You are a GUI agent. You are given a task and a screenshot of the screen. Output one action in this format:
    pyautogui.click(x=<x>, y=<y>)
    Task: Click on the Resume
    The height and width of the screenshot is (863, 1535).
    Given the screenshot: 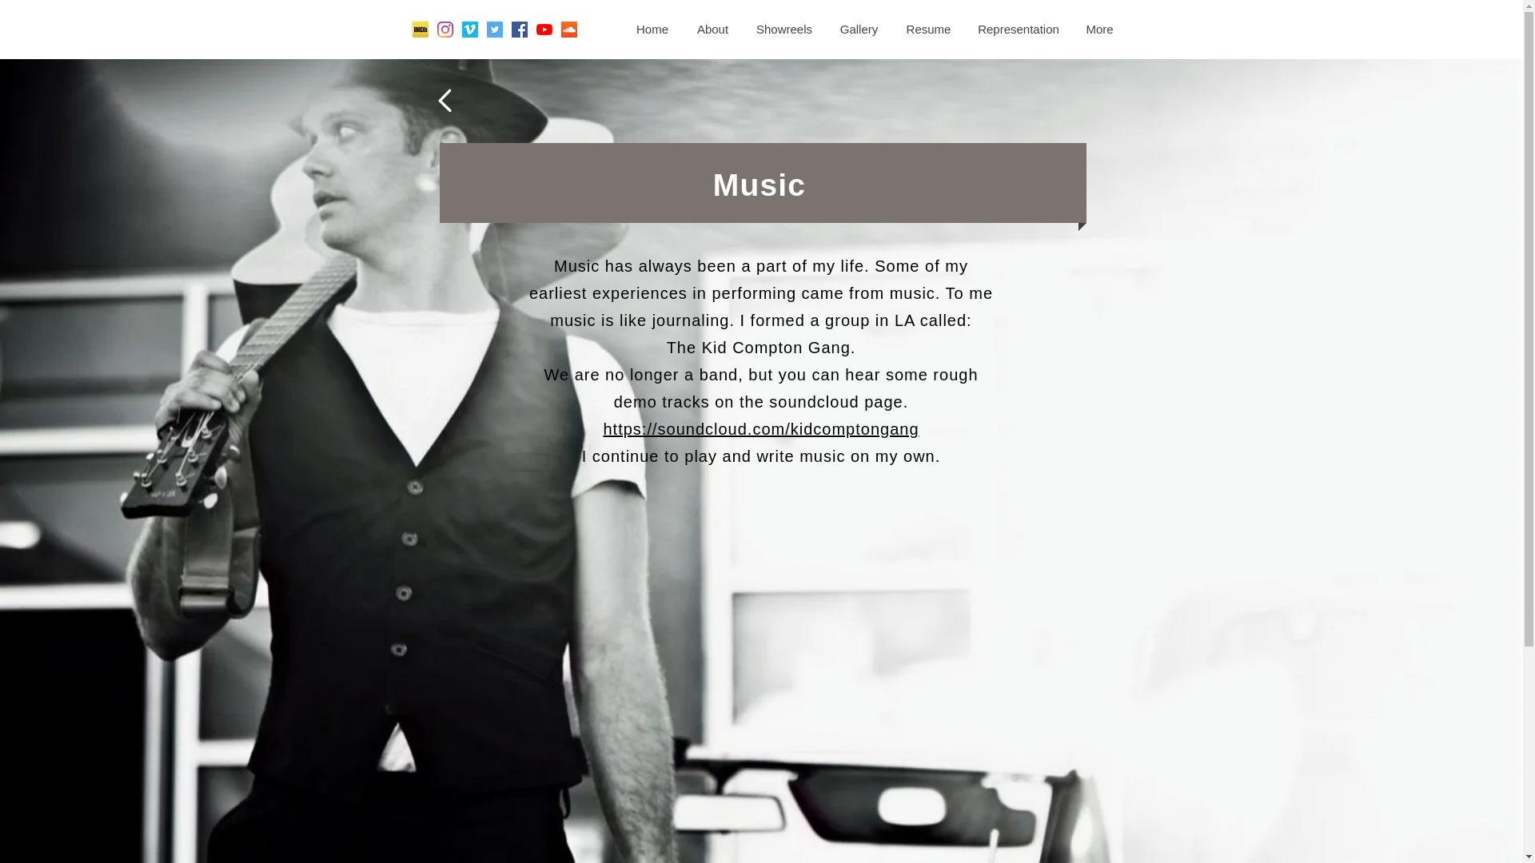 What is the action you would take?
    pyautogui.click(x=928, y=29)
    